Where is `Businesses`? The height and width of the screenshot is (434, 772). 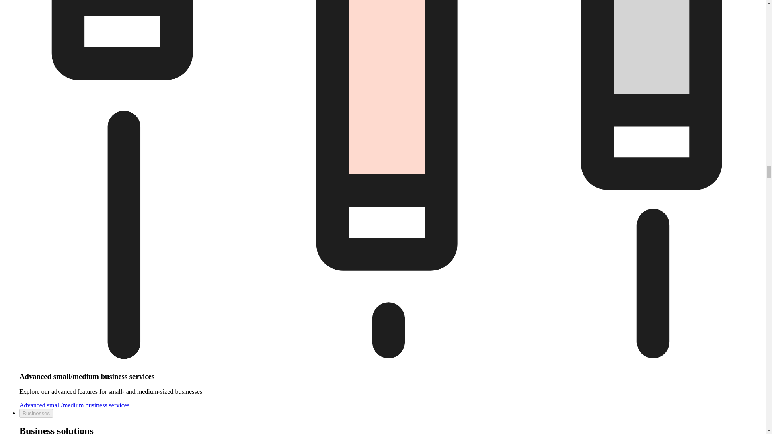 Businesses is located at coordinates (36, 413).